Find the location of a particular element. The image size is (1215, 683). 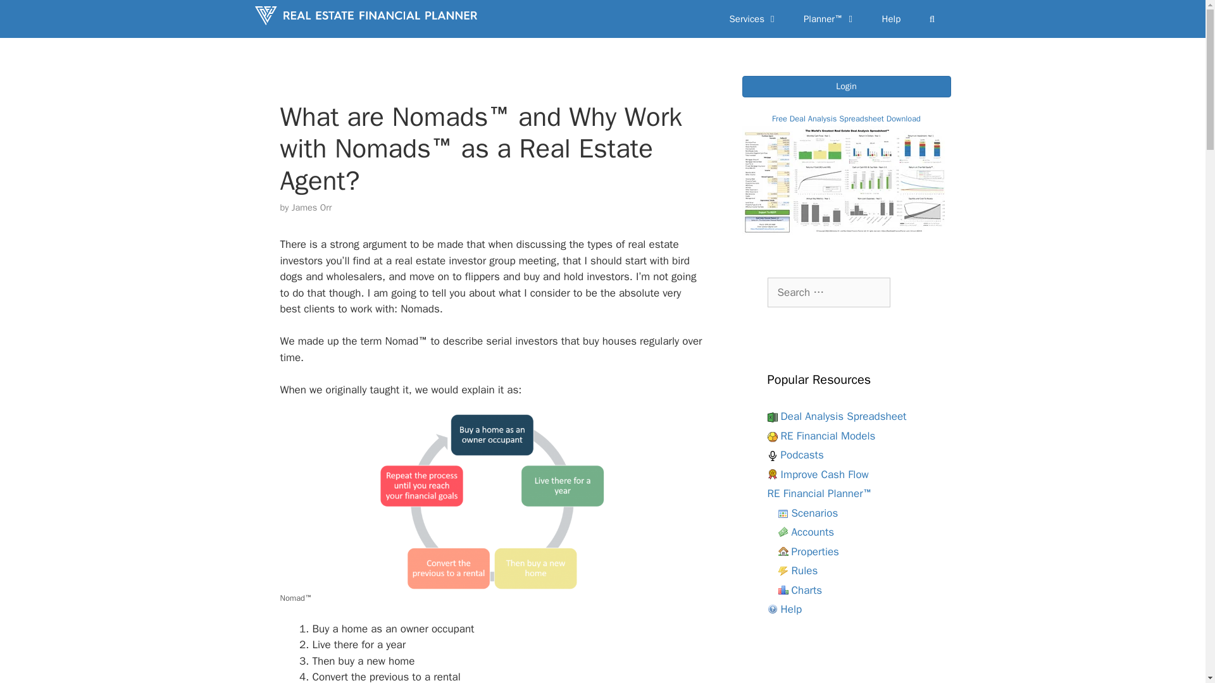

Search for: is located at coordinates (828, 292).